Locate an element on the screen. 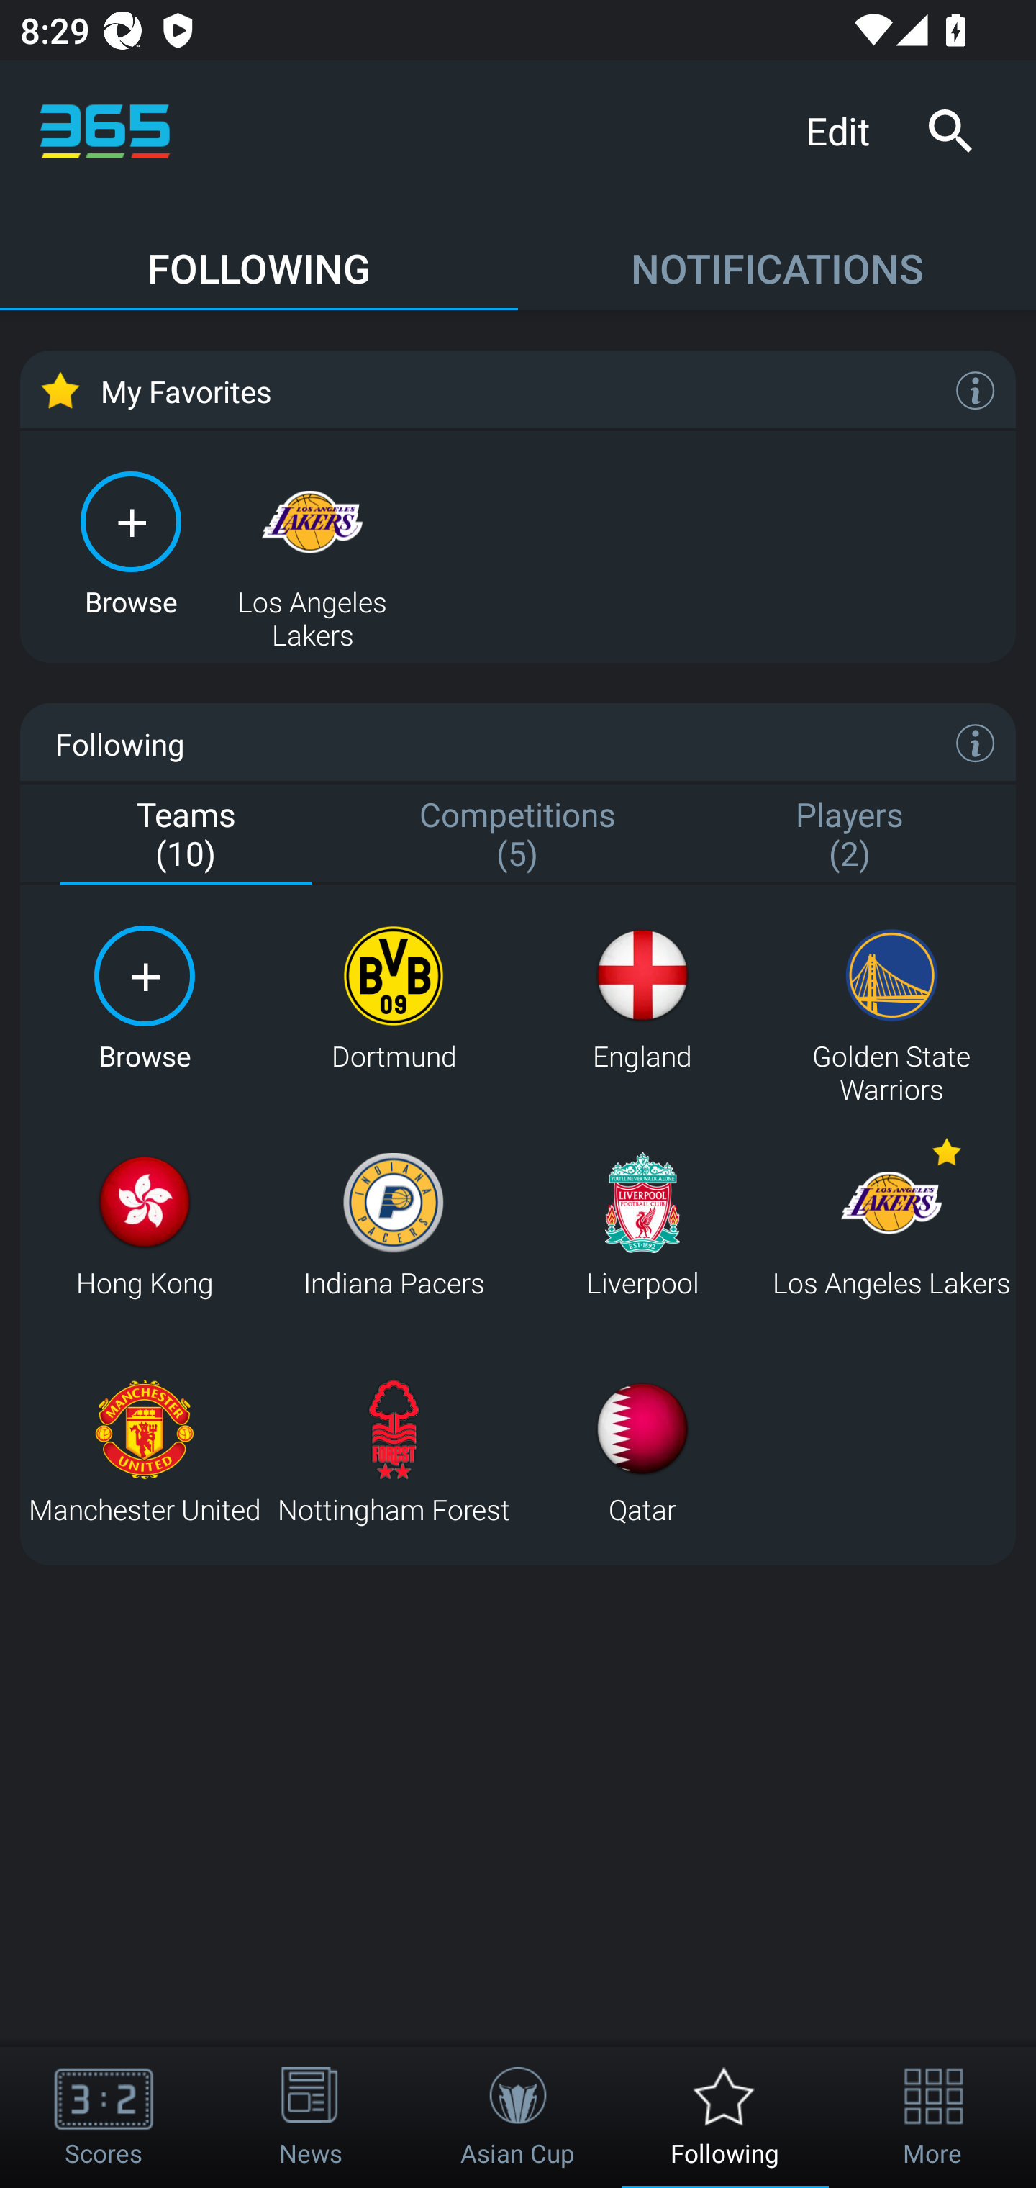  Liverpool is located at coordinates (642, 1225).